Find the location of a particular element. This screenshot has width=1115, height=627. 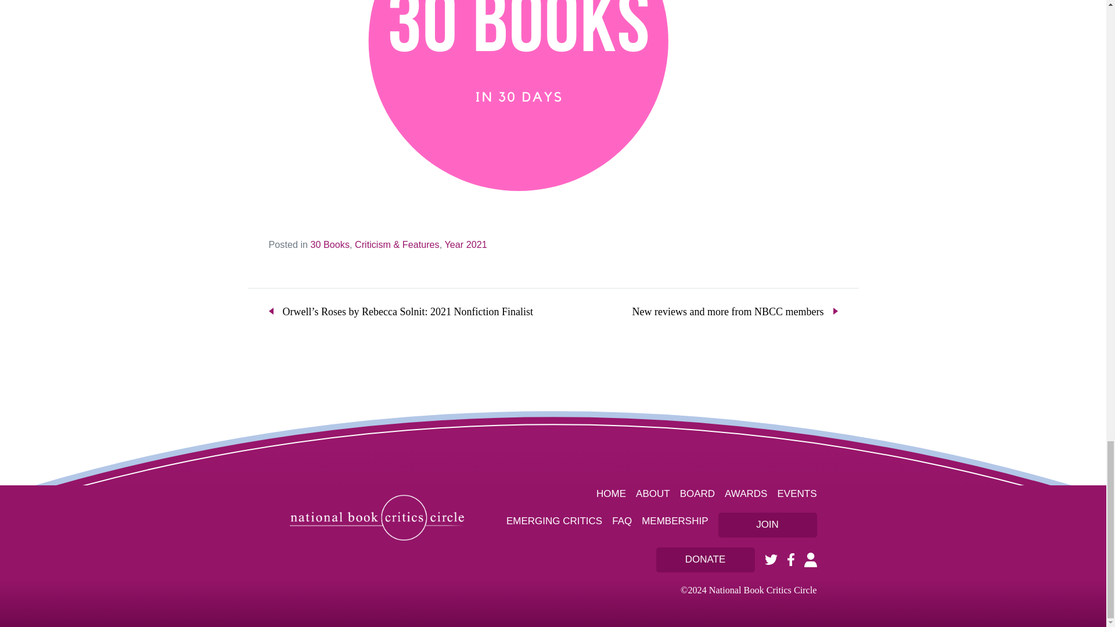

30 Books is located at coordinates (330, 244).